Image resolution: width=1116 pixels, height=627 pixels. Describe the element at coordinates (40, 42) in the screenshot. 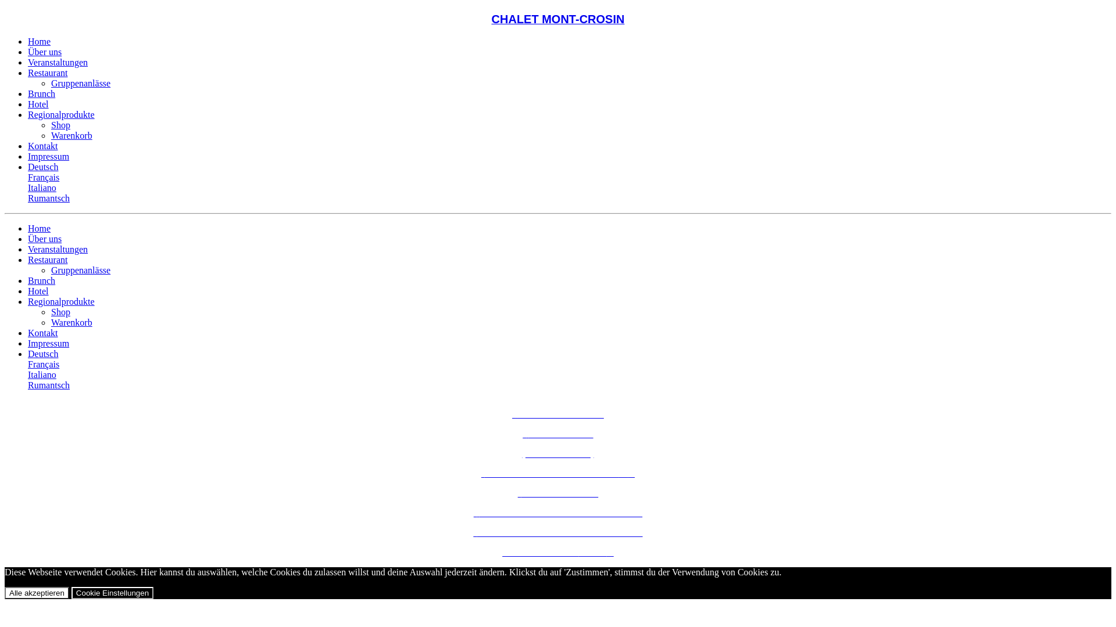

I see `Home` at that location.